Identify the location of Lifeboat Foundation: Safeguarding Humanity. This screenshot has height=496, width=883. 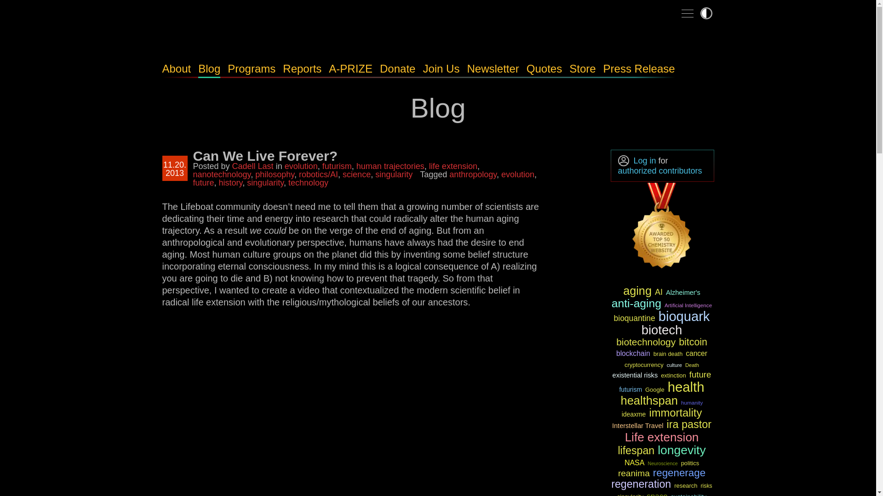
(240, 38).